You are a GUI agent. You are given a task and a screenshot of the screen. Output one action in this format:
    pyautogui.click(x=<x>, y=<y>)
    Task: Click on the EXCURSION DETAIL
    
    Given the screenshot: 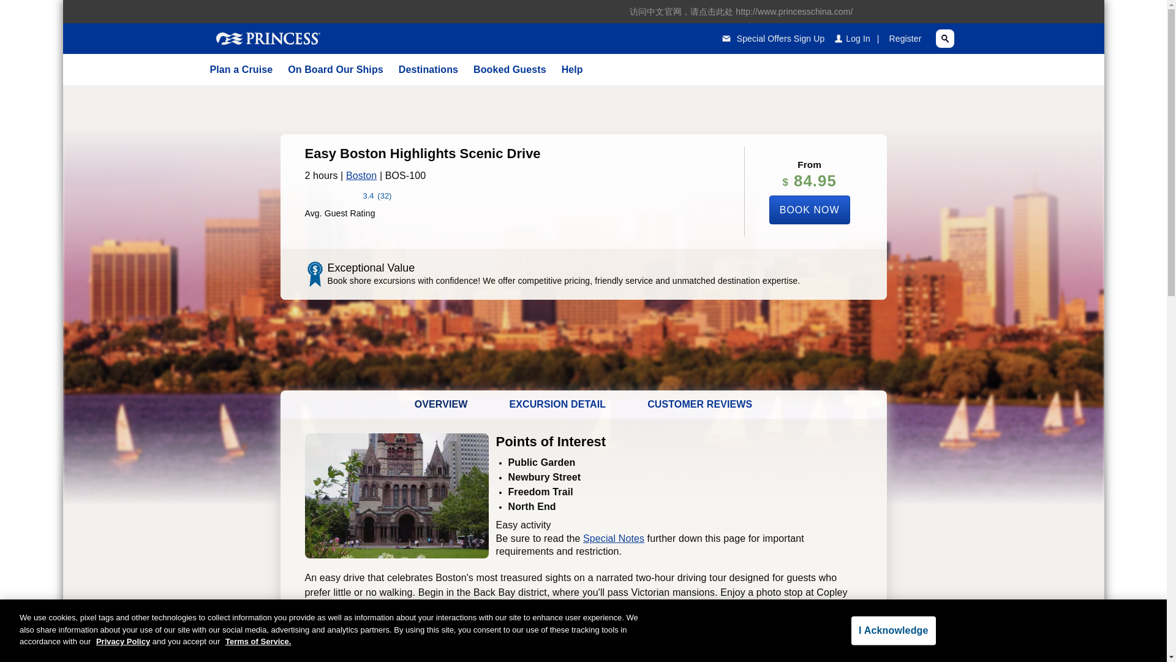 What is the action you would take?
    pyautogui.click(x=557, y=405)
    